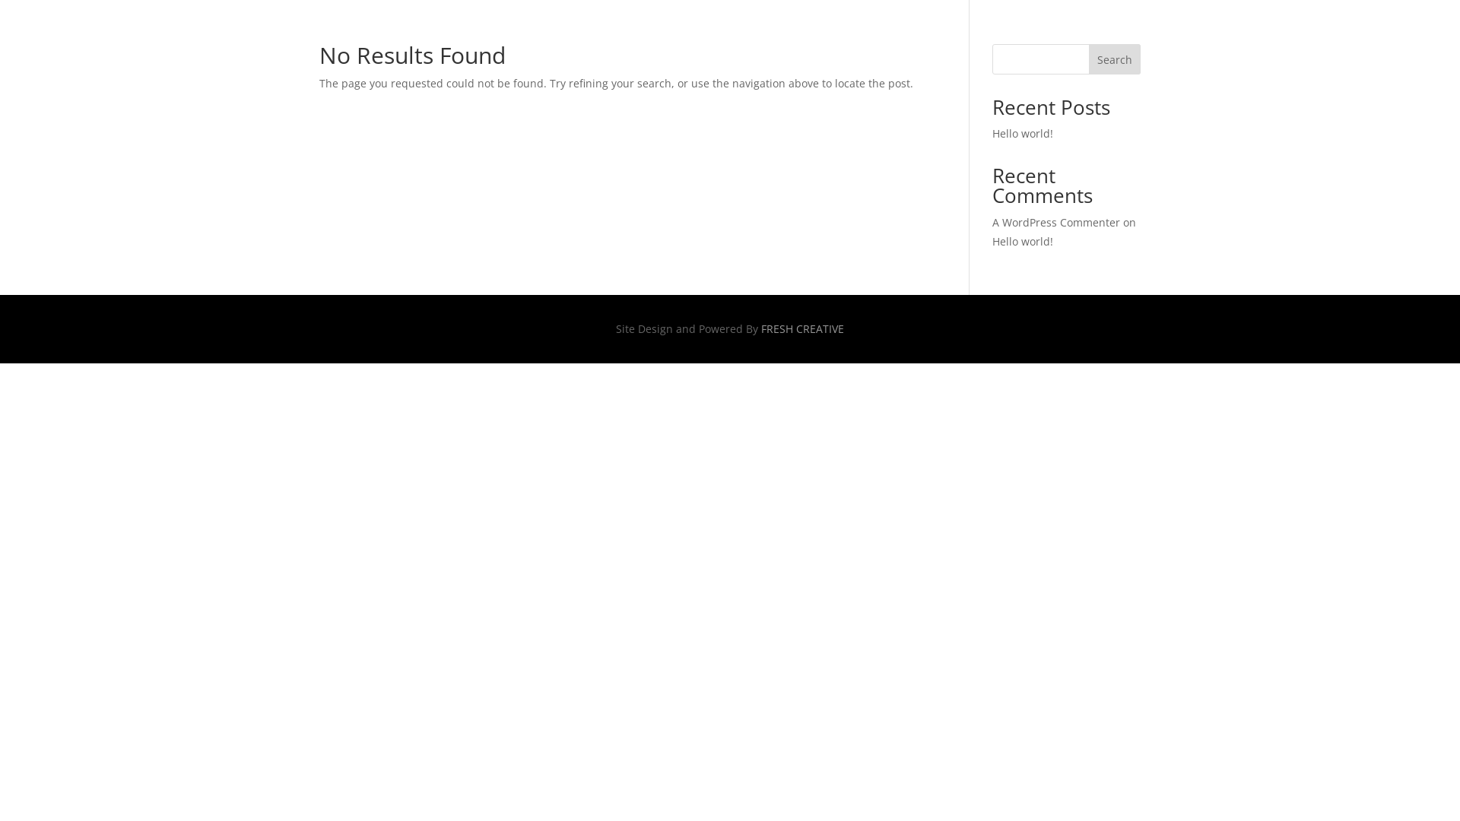  What do you see at coordinates (1023, 134) in the screenshot?
I see `Hello world!` at bounding box center [1023, 134].